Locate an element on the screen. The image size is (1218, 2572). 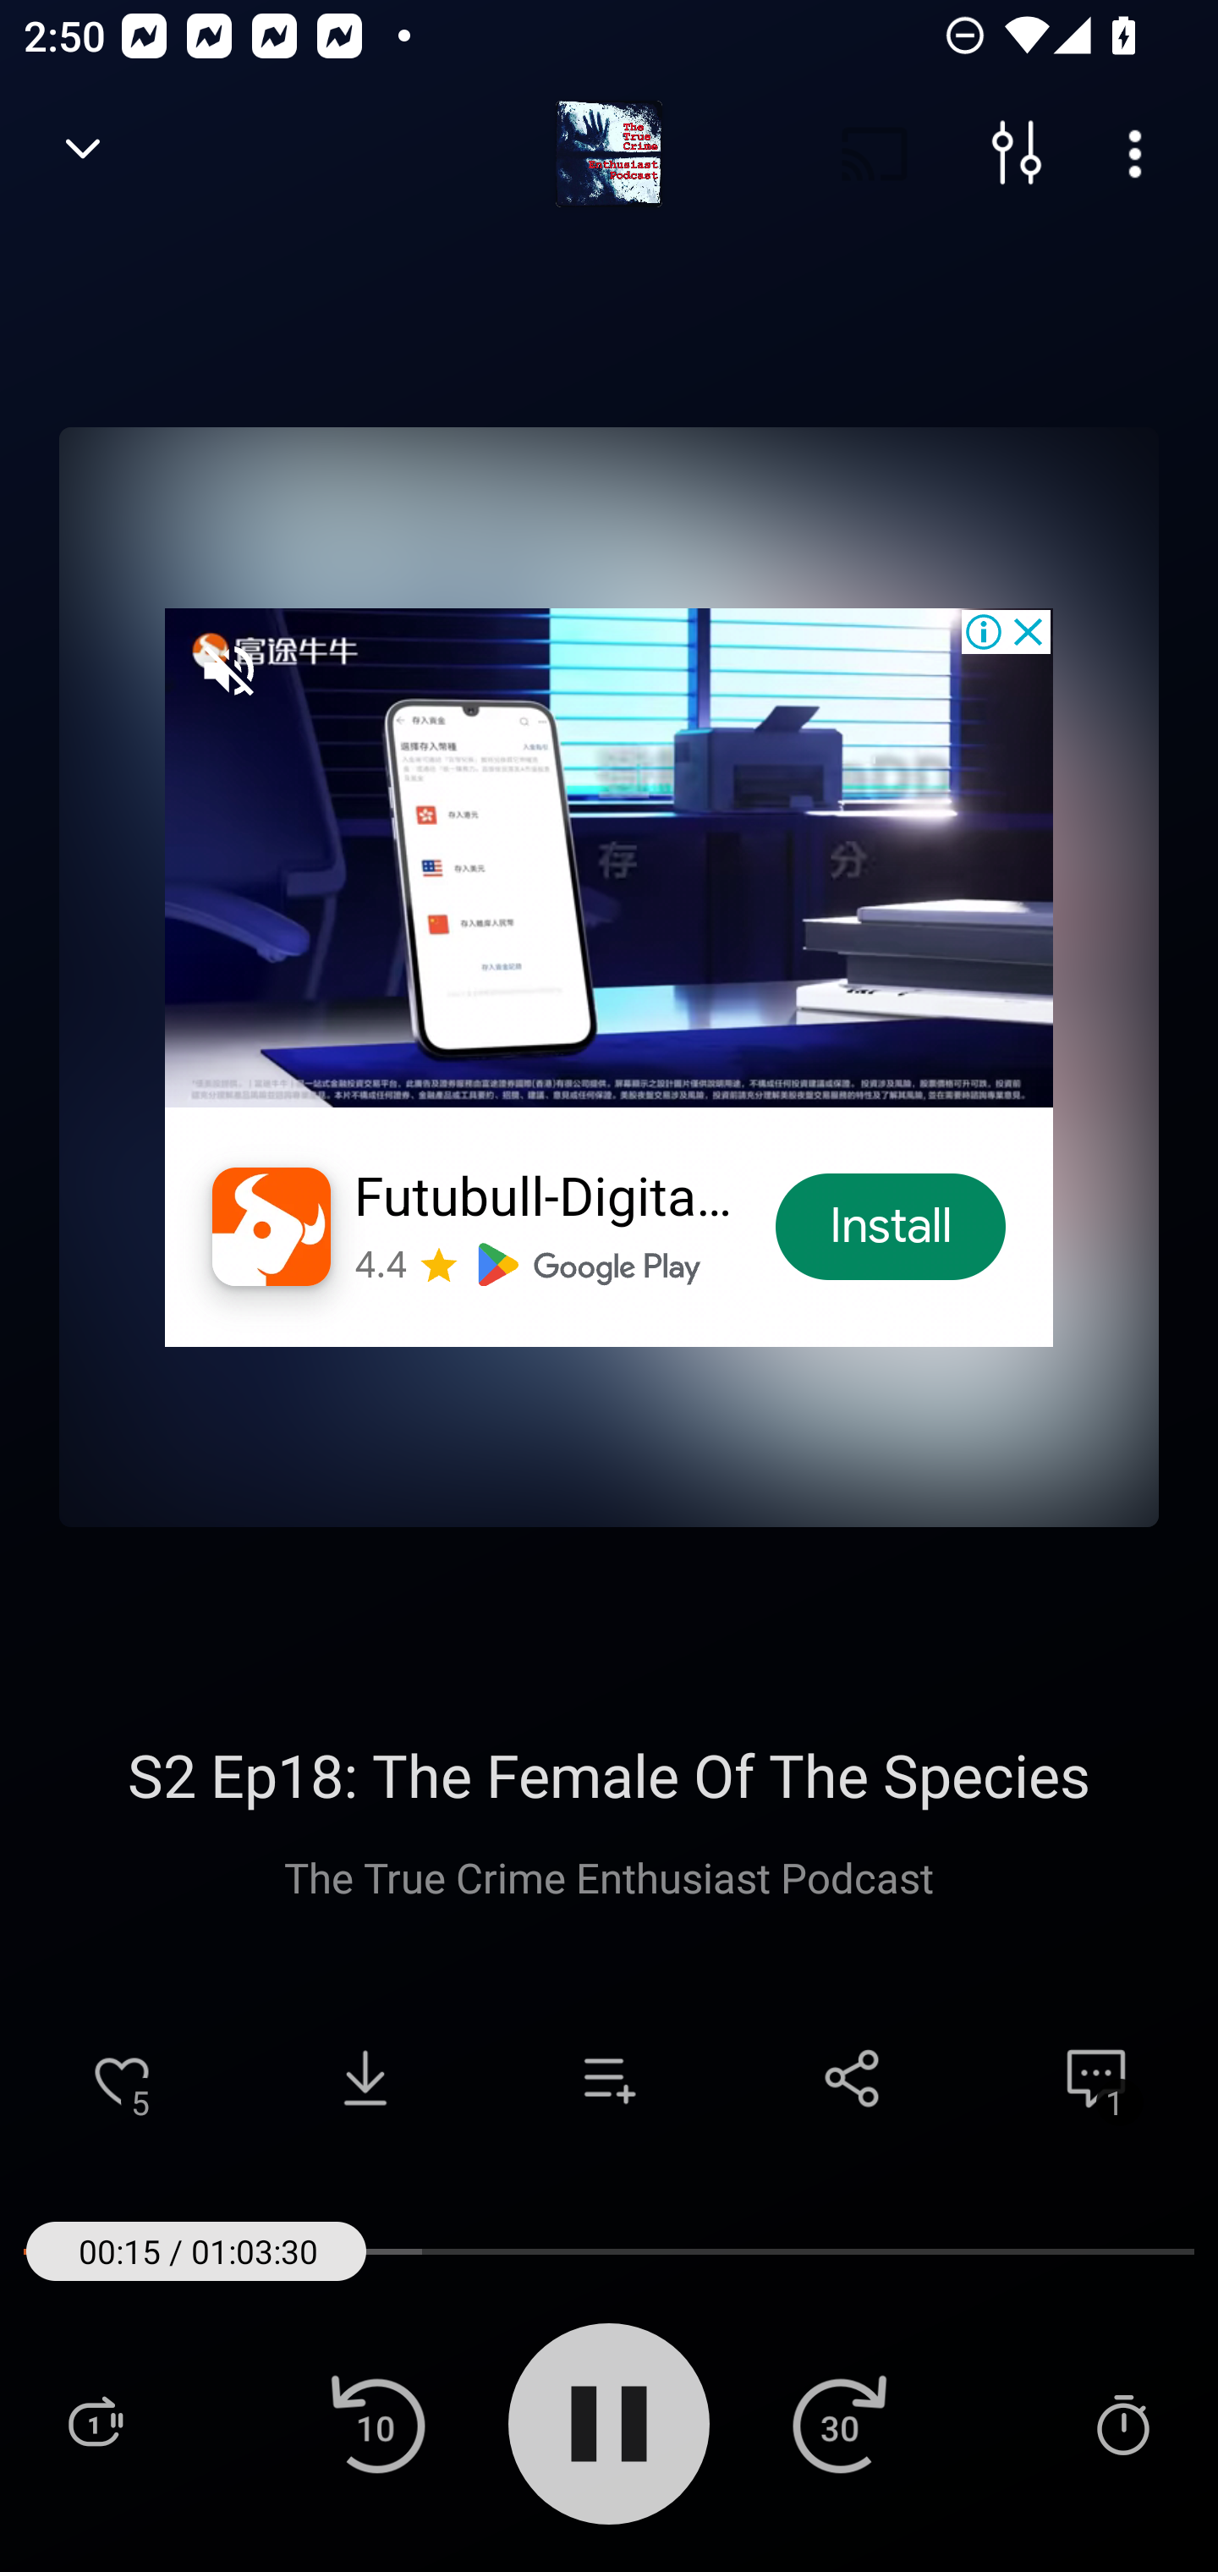
1 Comments is located at coordinates (1096, 2078).